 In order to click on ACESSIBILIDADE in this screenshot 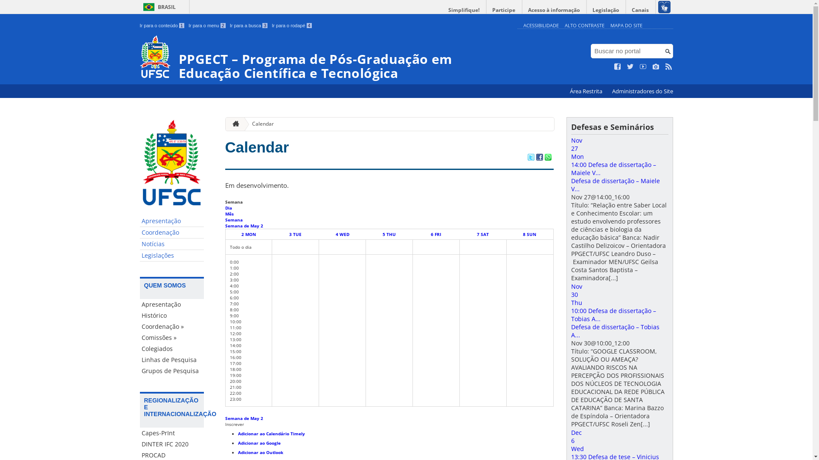, I will do `click(541, 26)`.